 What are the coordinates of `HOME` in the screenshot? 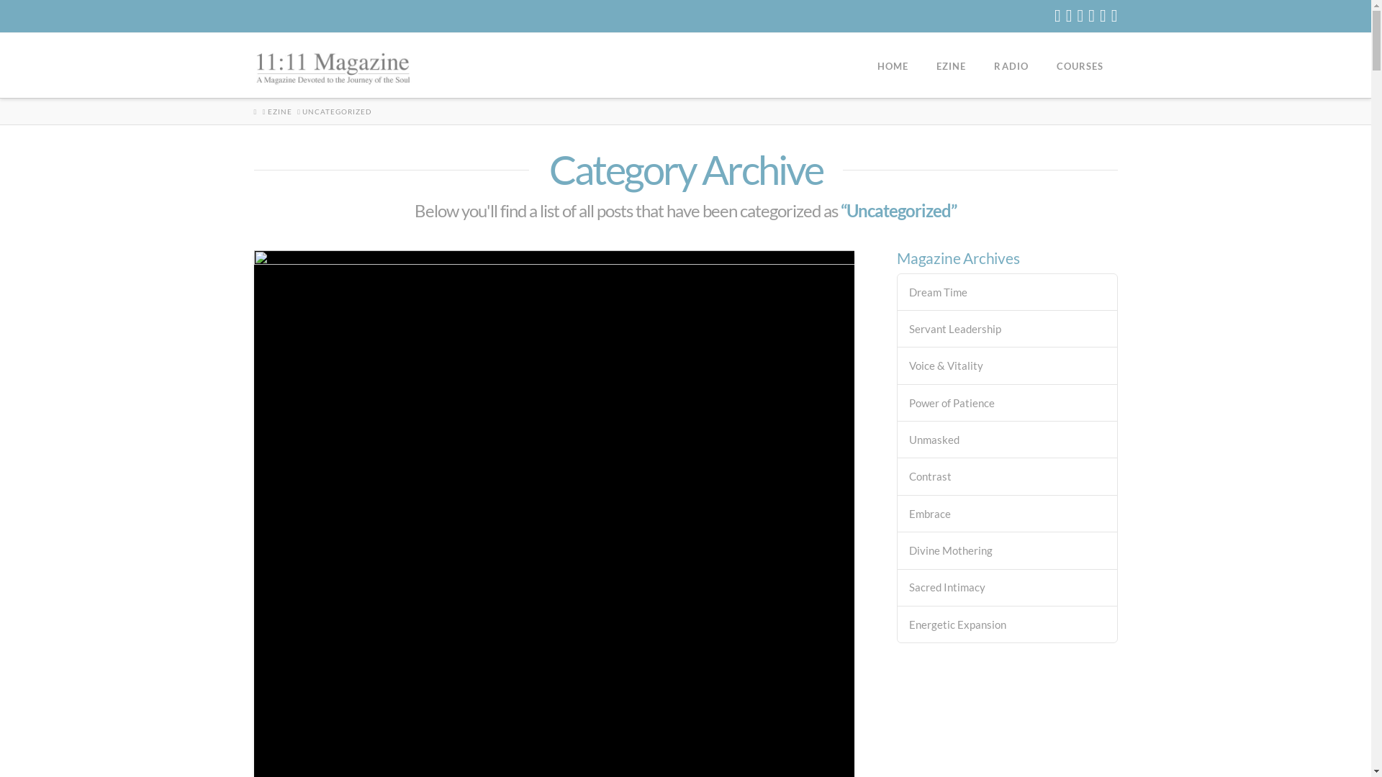 It's located at (893, 65).